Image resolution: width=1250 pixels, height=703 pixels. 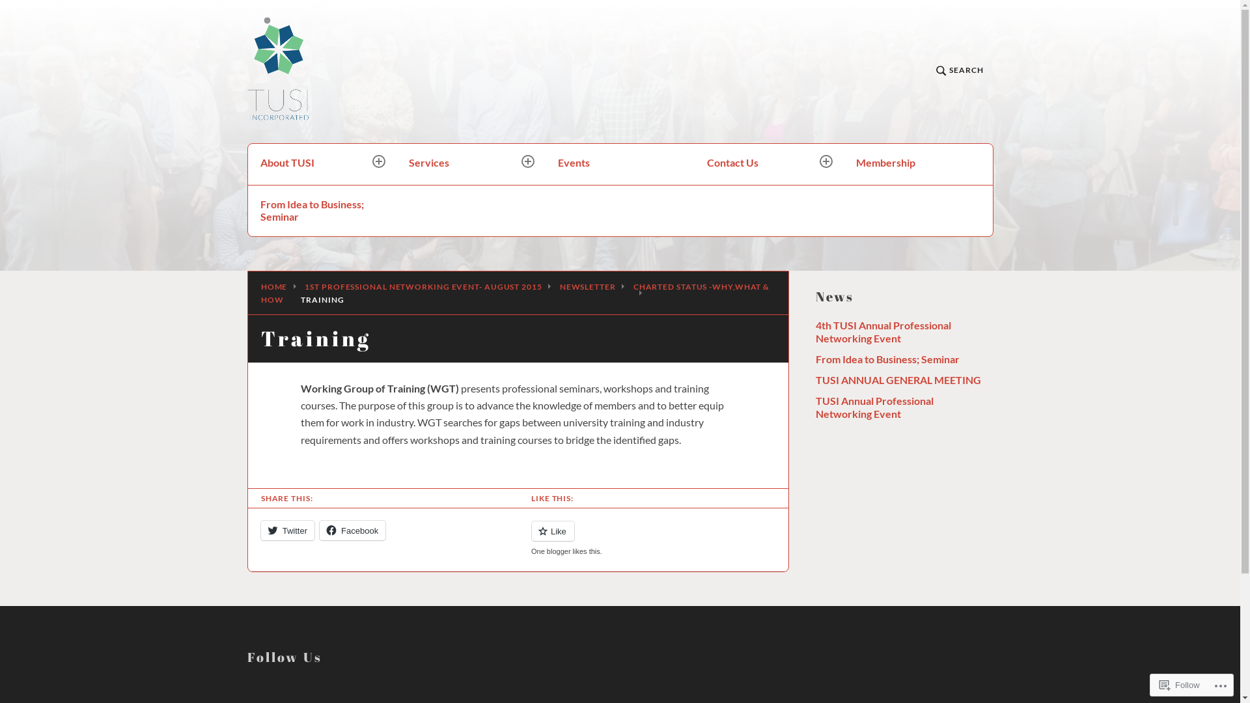 I want to click on Twitter, so click(x=288, y=531).